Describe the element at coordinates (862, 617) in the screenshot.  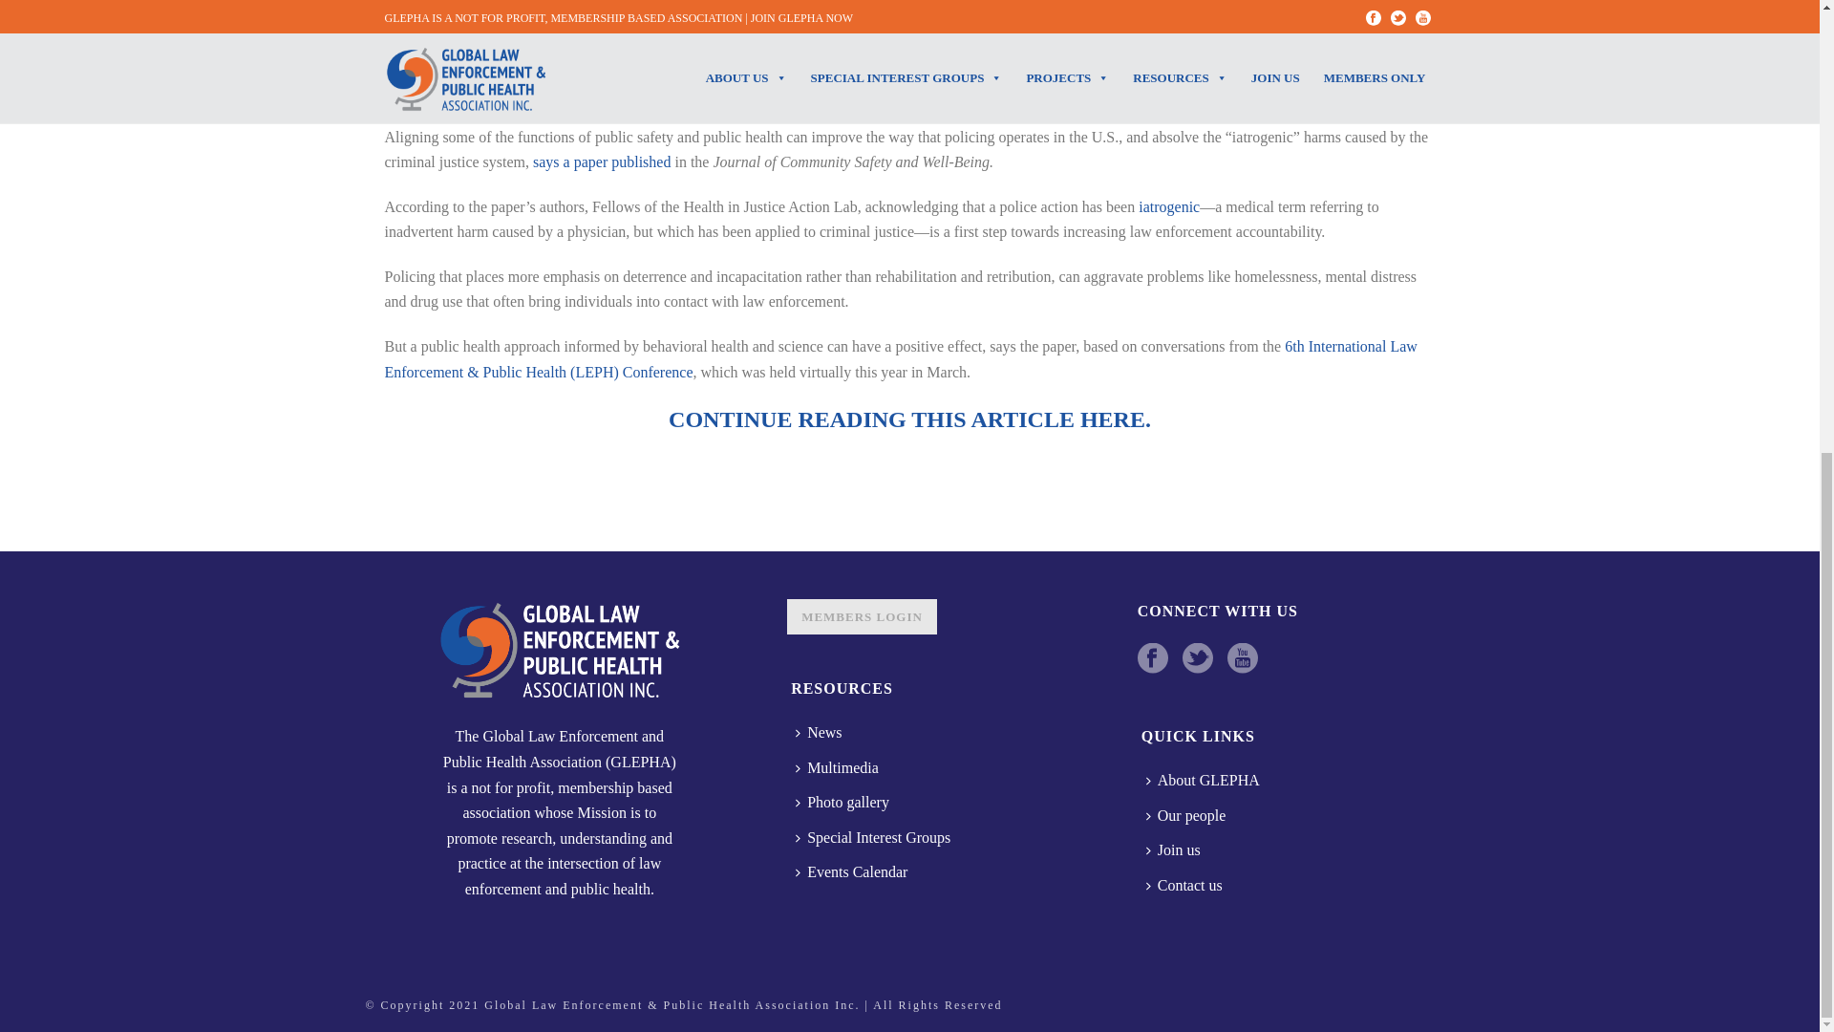
I see `Members Login` at that location.